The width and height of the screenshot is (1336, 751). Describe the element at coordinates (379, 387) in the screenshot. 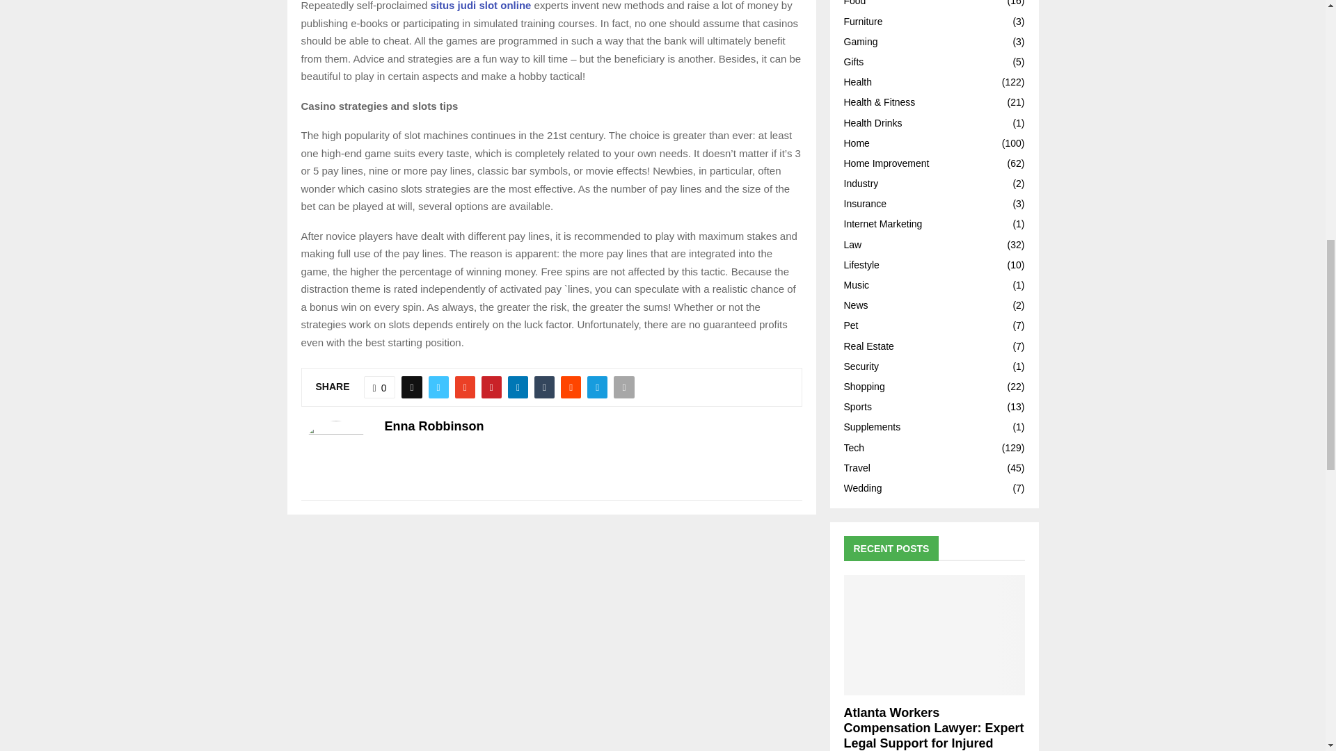

I see `0` at that location.